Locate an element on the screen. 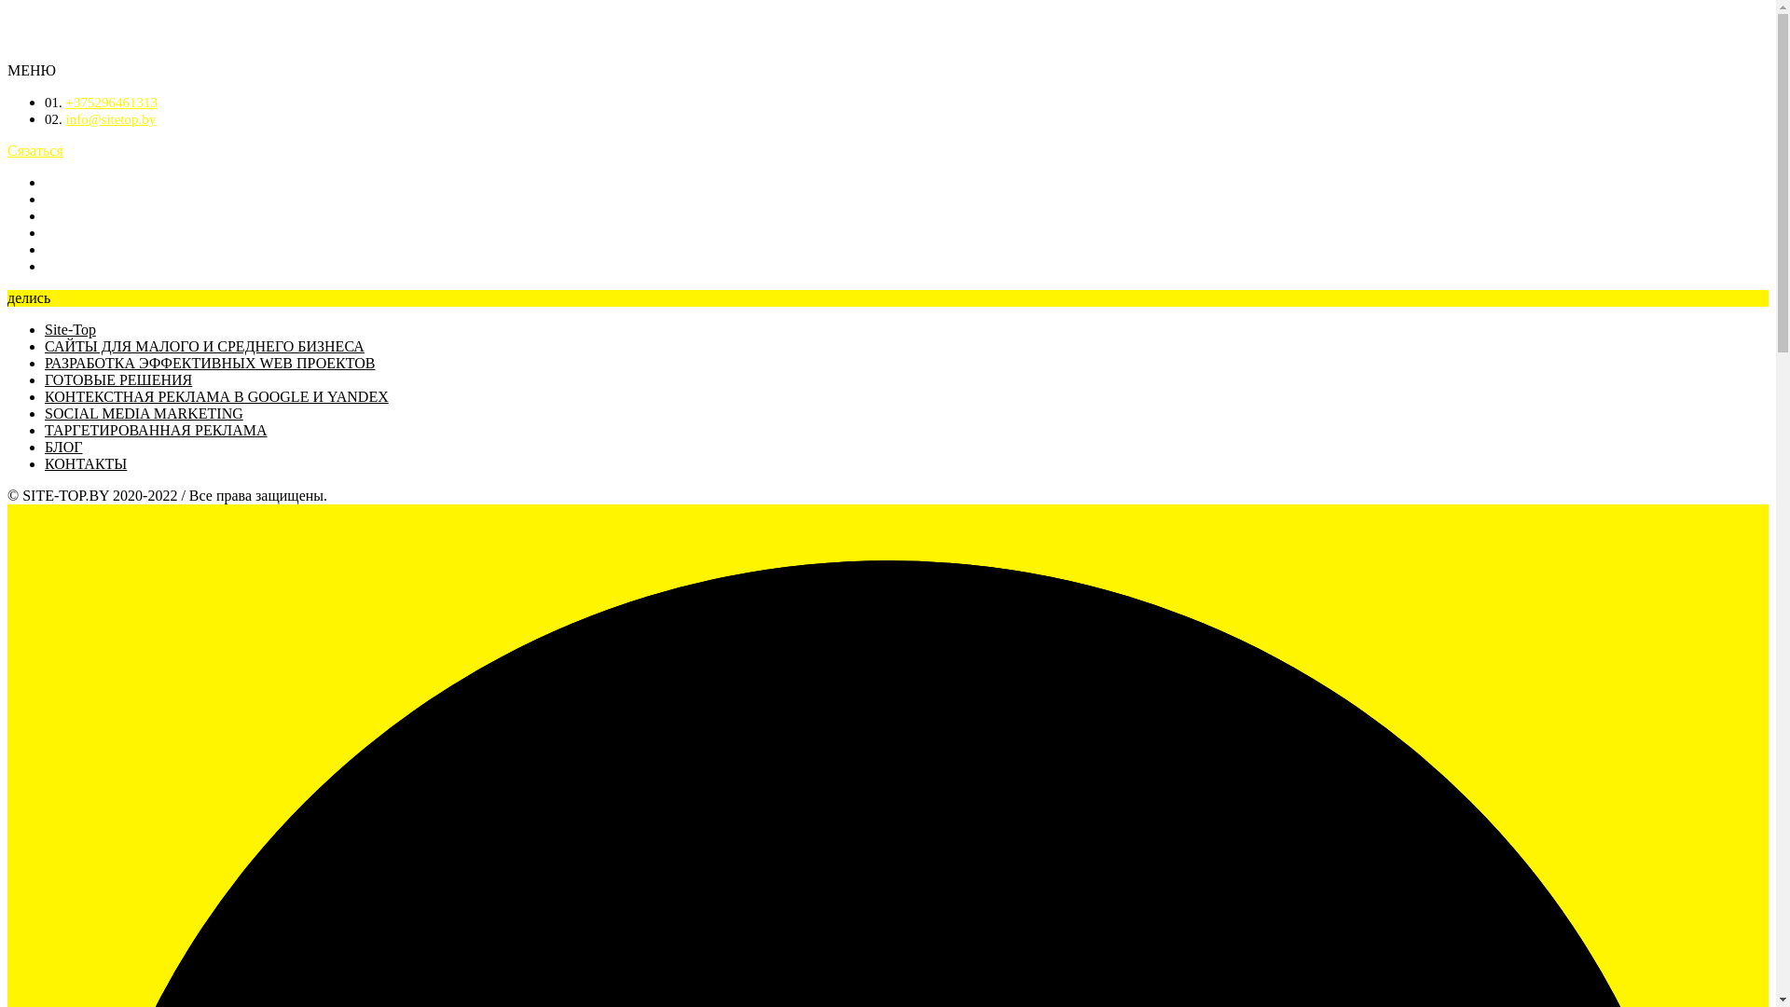 This screenshot has height=1007, width=1790. Site-Top is located at coordinates (71, 330).